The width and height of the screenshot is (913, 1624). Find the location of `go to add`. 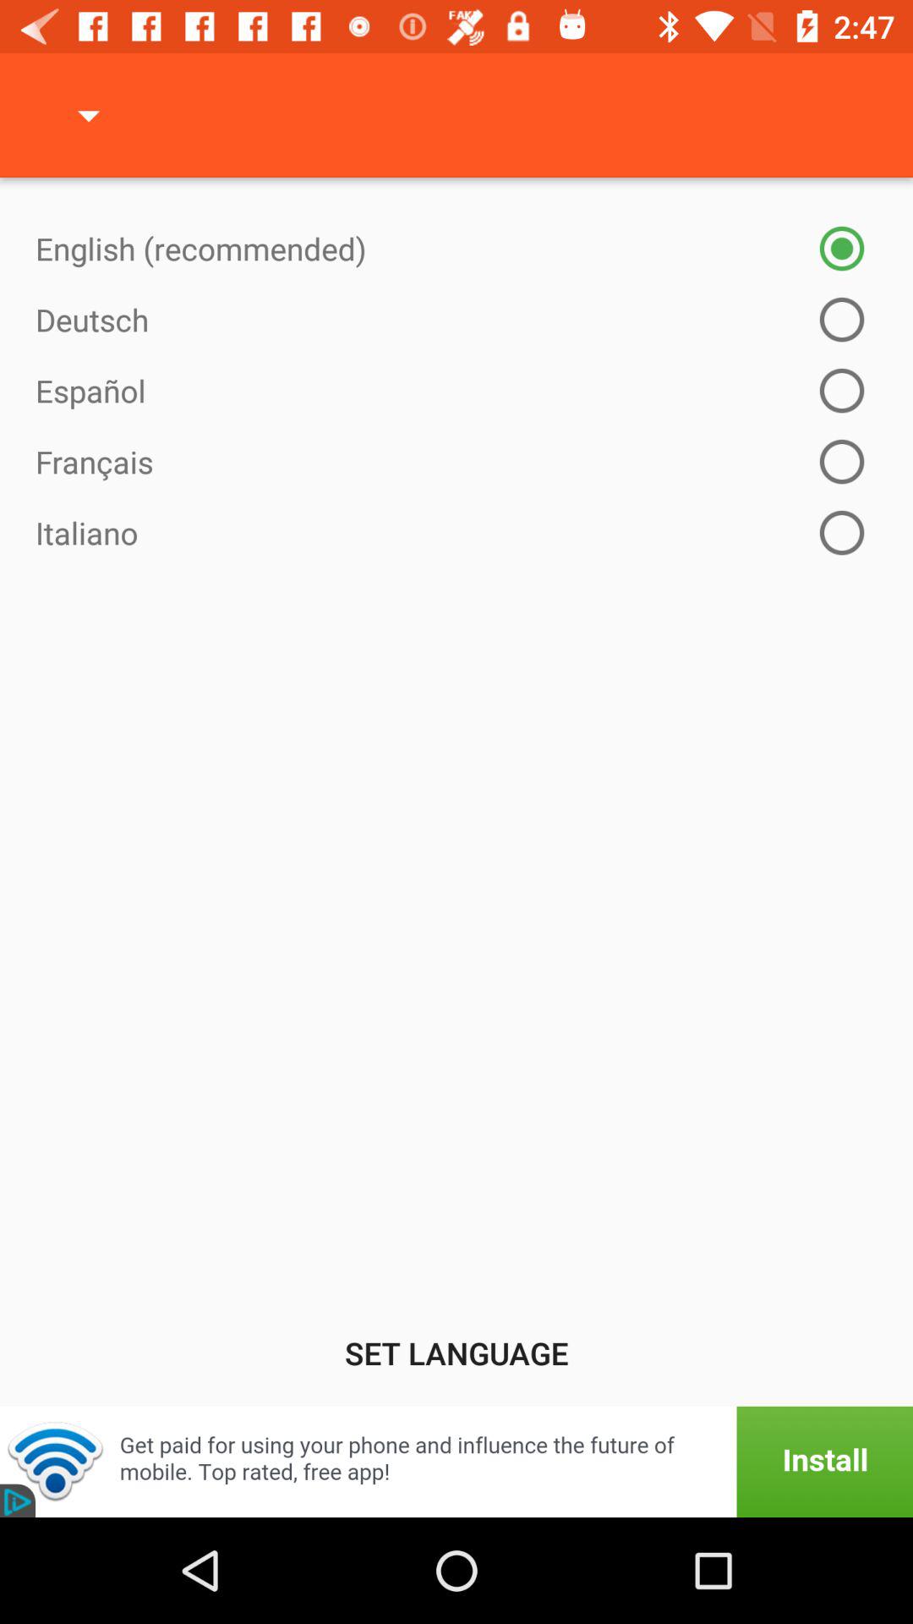

go to add is located at coordinates (456, 1462).